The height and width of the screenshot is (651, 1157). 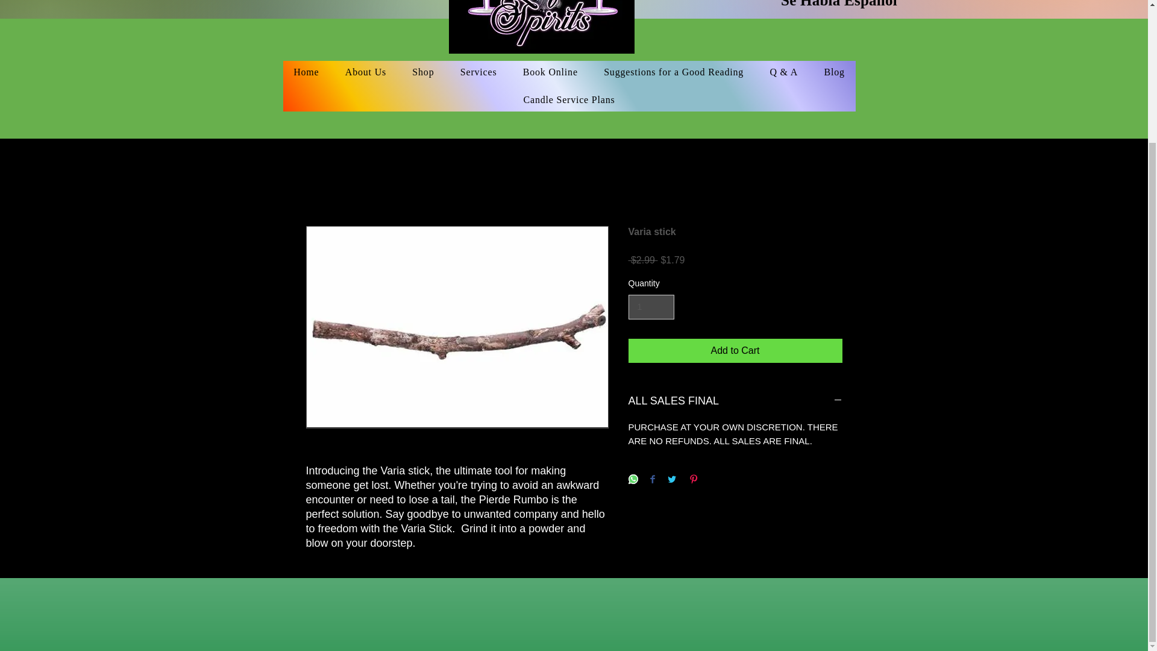 What do you see at coordinates (651, 307) in the screenshot?
I see `1` at bounding box center [651, 307].